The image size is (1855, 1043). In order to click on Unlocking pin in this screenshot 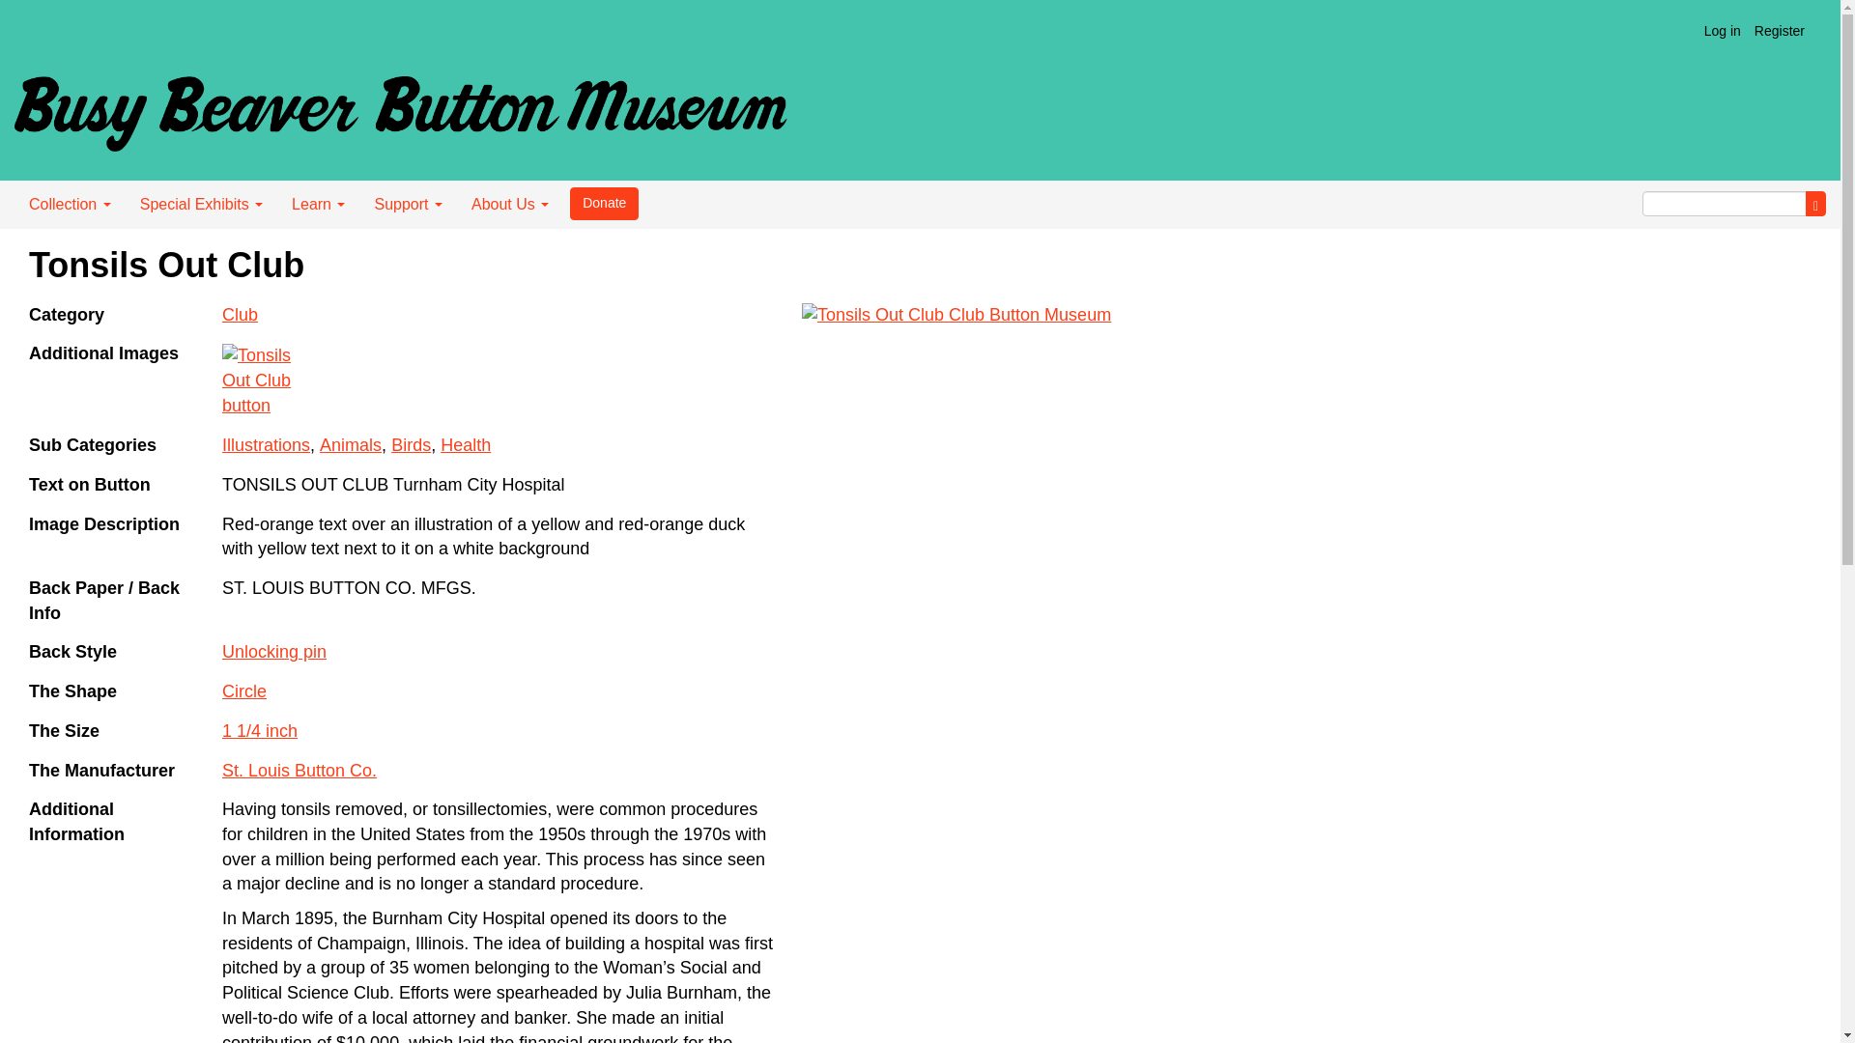, I will do `click(274, 651)`.